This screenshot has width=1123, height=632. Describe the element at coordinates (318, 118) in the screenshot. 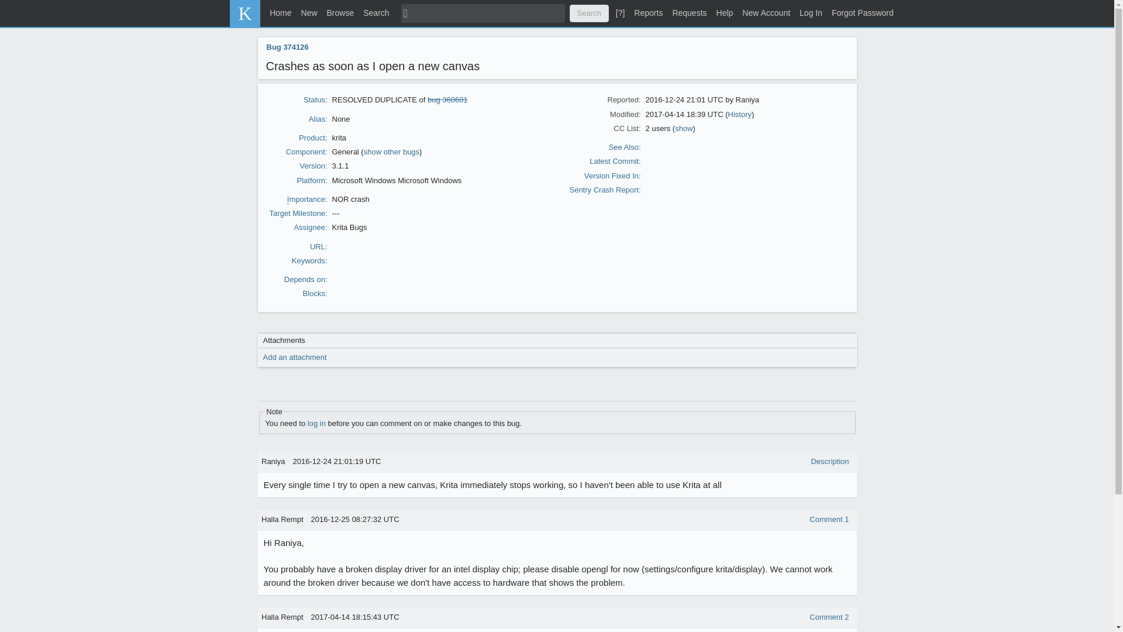

I see `Alias:` at that location.